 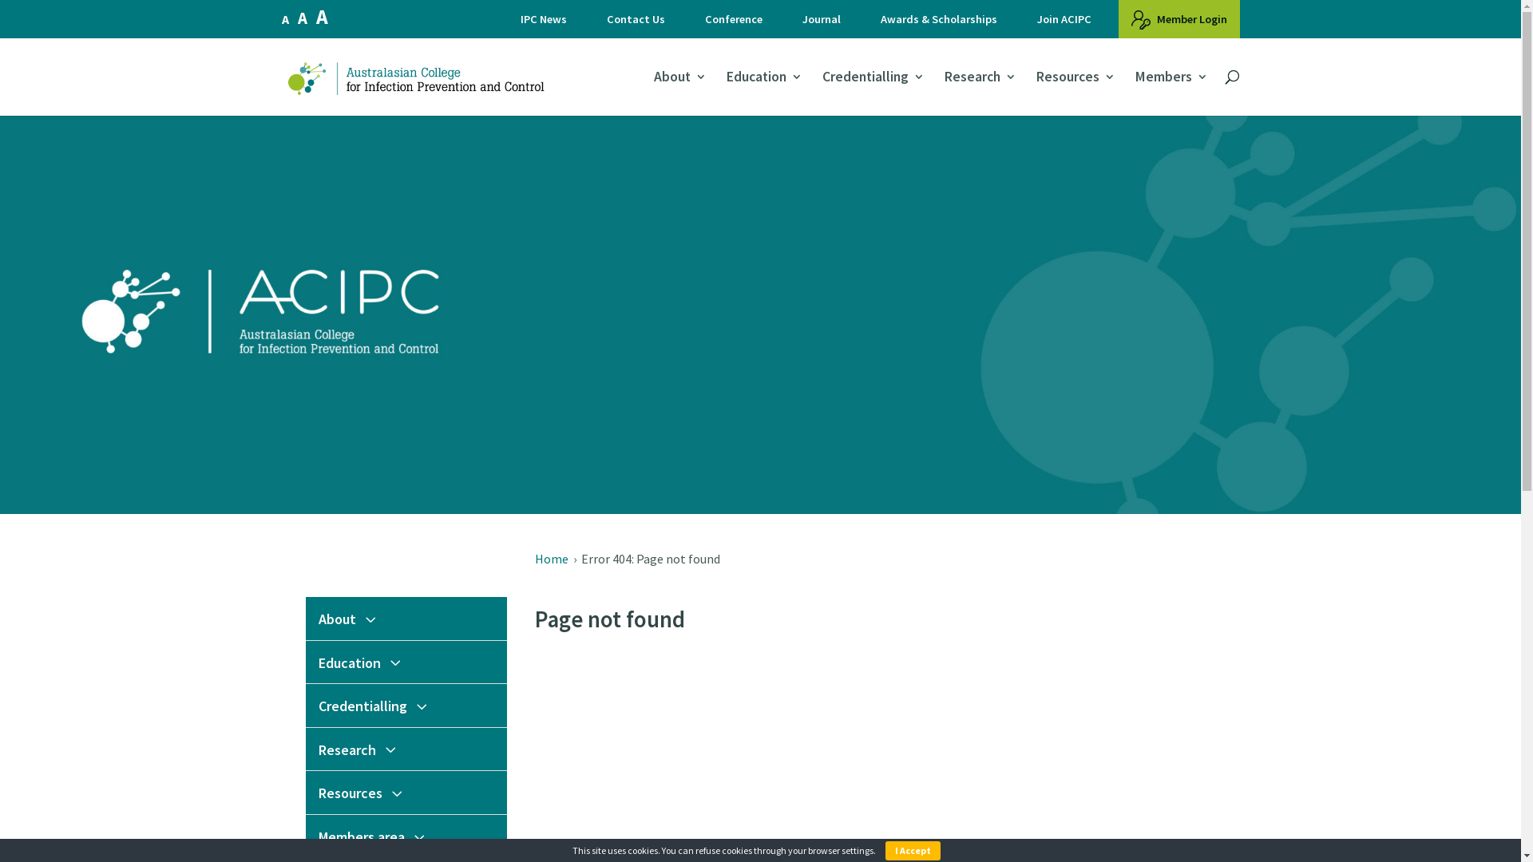 I want to click on Education, so click(x=765, y=93).